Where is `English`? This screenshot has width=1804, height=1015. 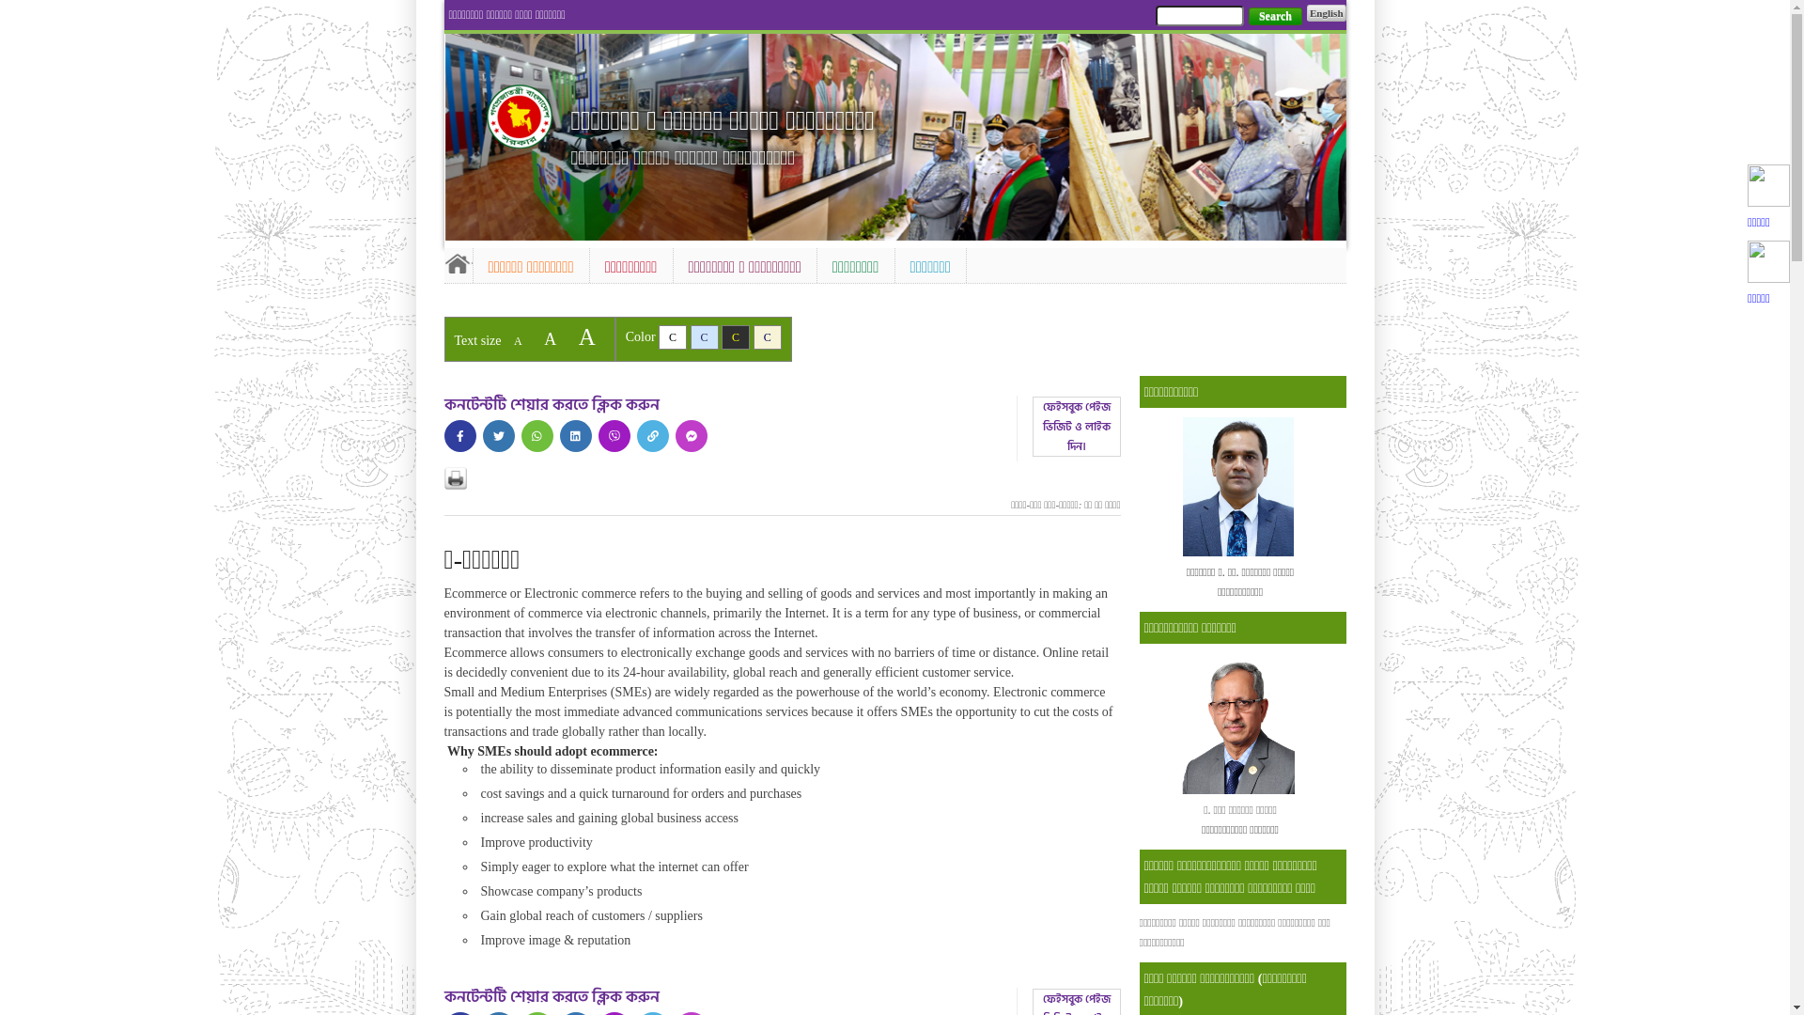
English is located at coordinates (1327, 13).